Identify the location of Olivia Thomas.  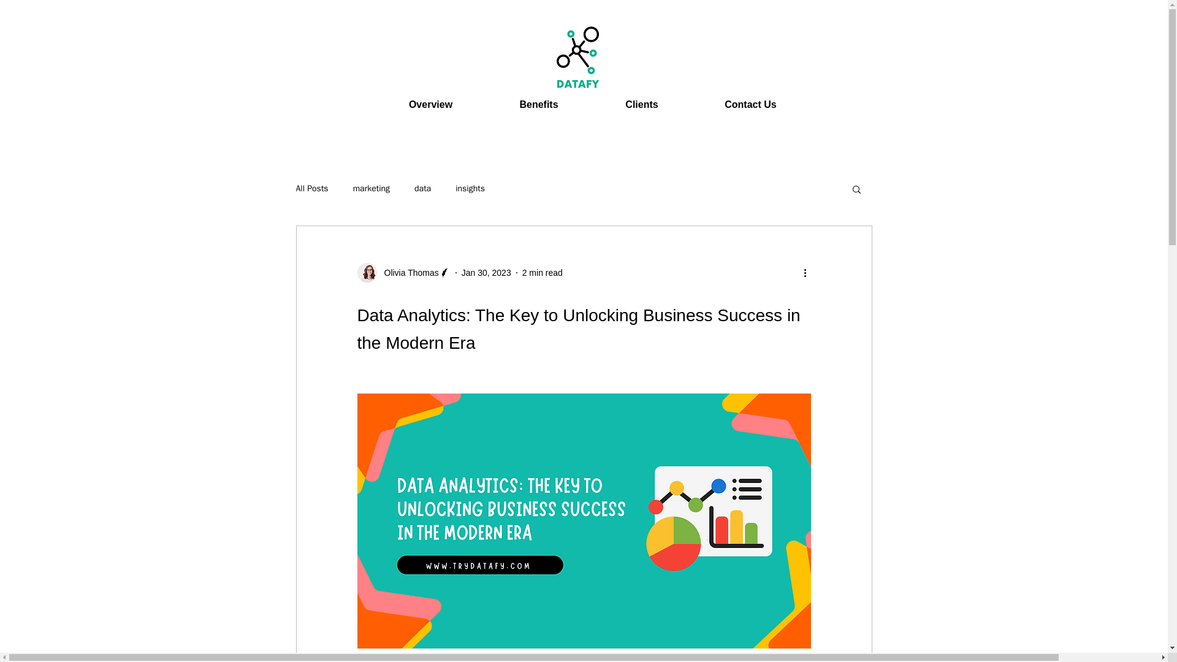
(403, 272).